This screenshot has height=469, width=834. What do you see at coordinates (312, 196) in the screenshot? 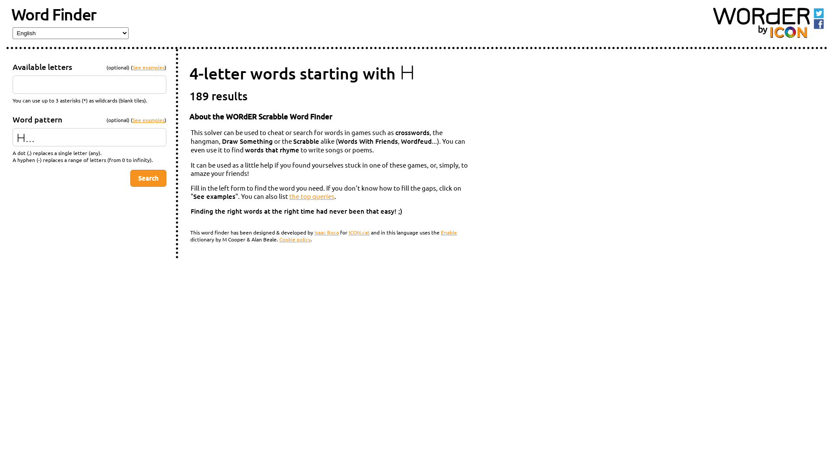
I see `the top queries` at bounding box center [312, 196].